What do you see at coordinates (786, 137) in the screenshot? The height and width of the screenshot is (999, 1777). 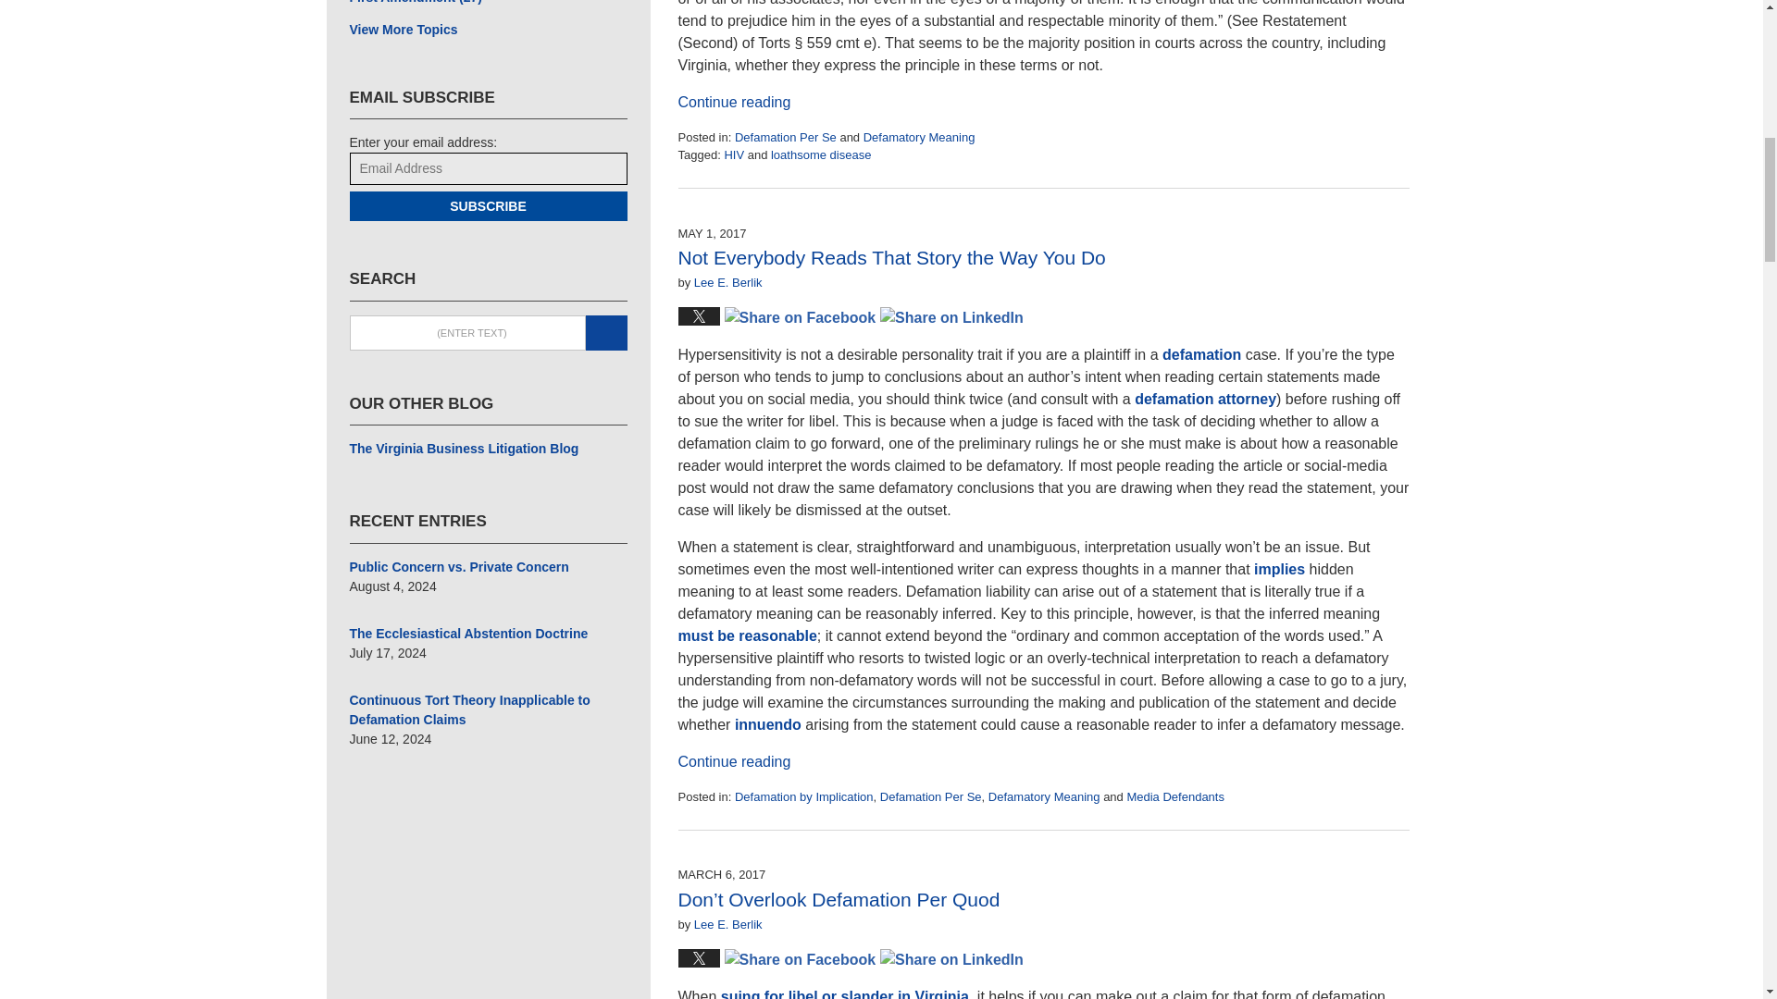 I see `View all posts in Defamation Per Se` at bounding box center [786, 137].